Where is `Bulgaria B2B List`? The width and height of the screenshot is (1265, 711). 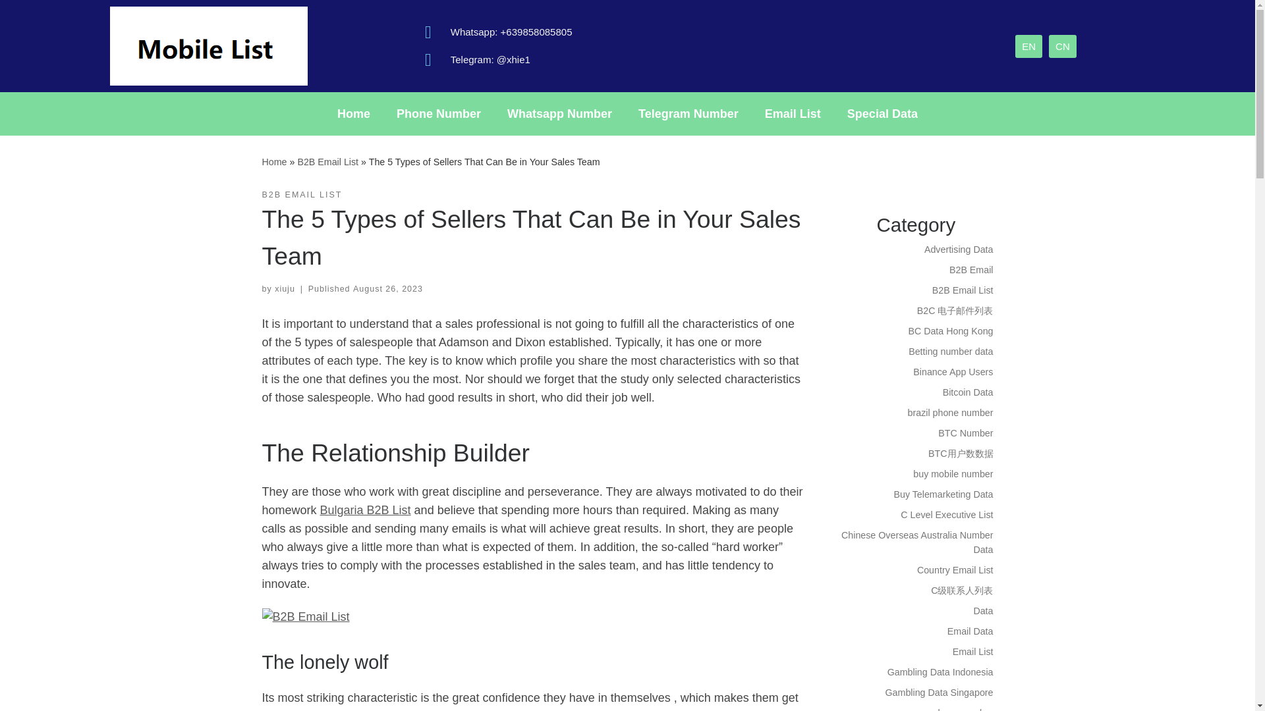
Bulgaria B2B List is located at coordinates (365, 510).